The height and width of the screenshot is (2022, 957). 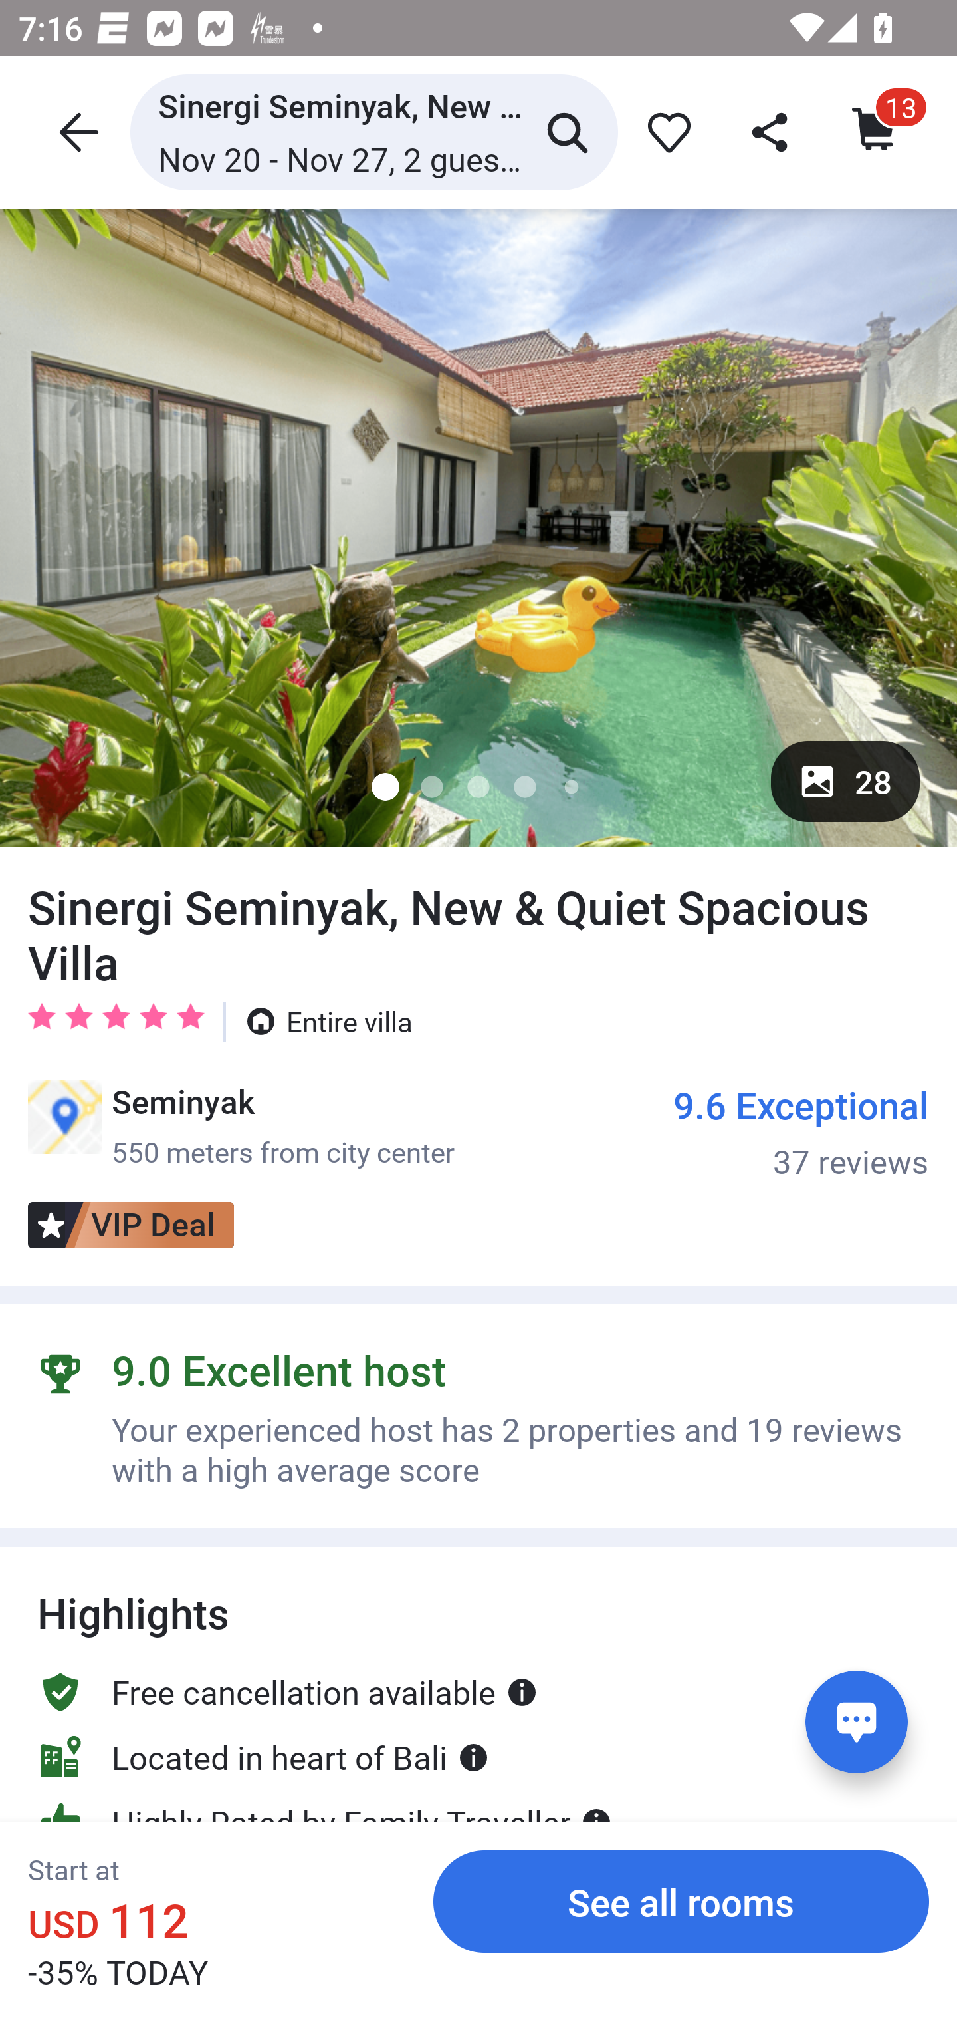 I want to click on favorite_icon 0dbe6efb, so click(x=665, y=132).